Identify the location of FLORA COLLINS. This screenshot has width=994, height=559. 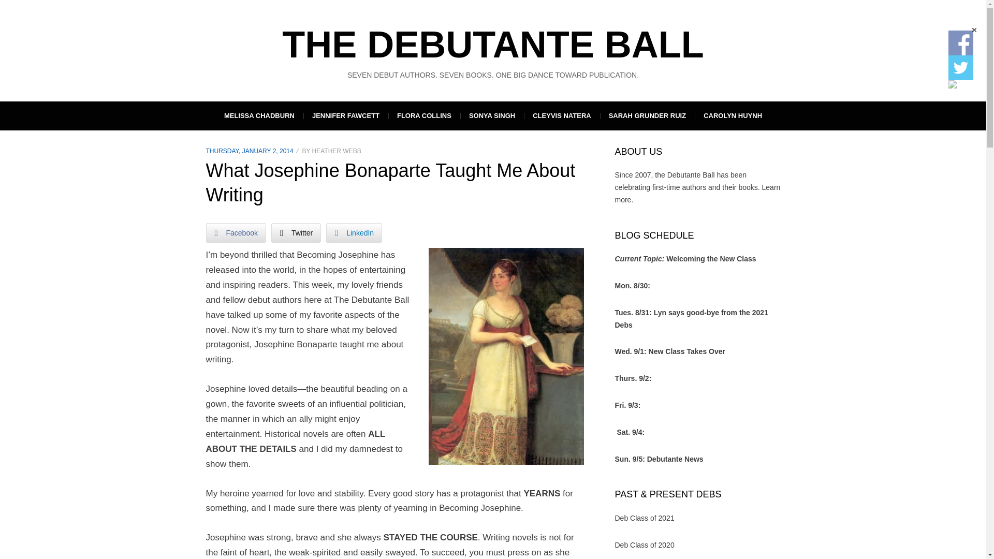
(424, 115).